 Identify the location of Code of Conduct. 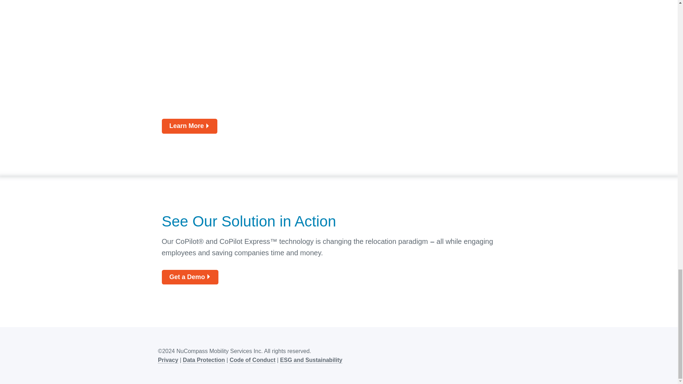
(252, 360).